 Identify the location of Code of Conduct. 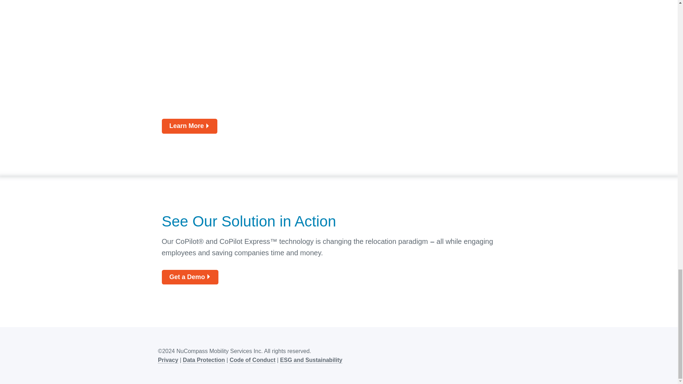
(252, 360).